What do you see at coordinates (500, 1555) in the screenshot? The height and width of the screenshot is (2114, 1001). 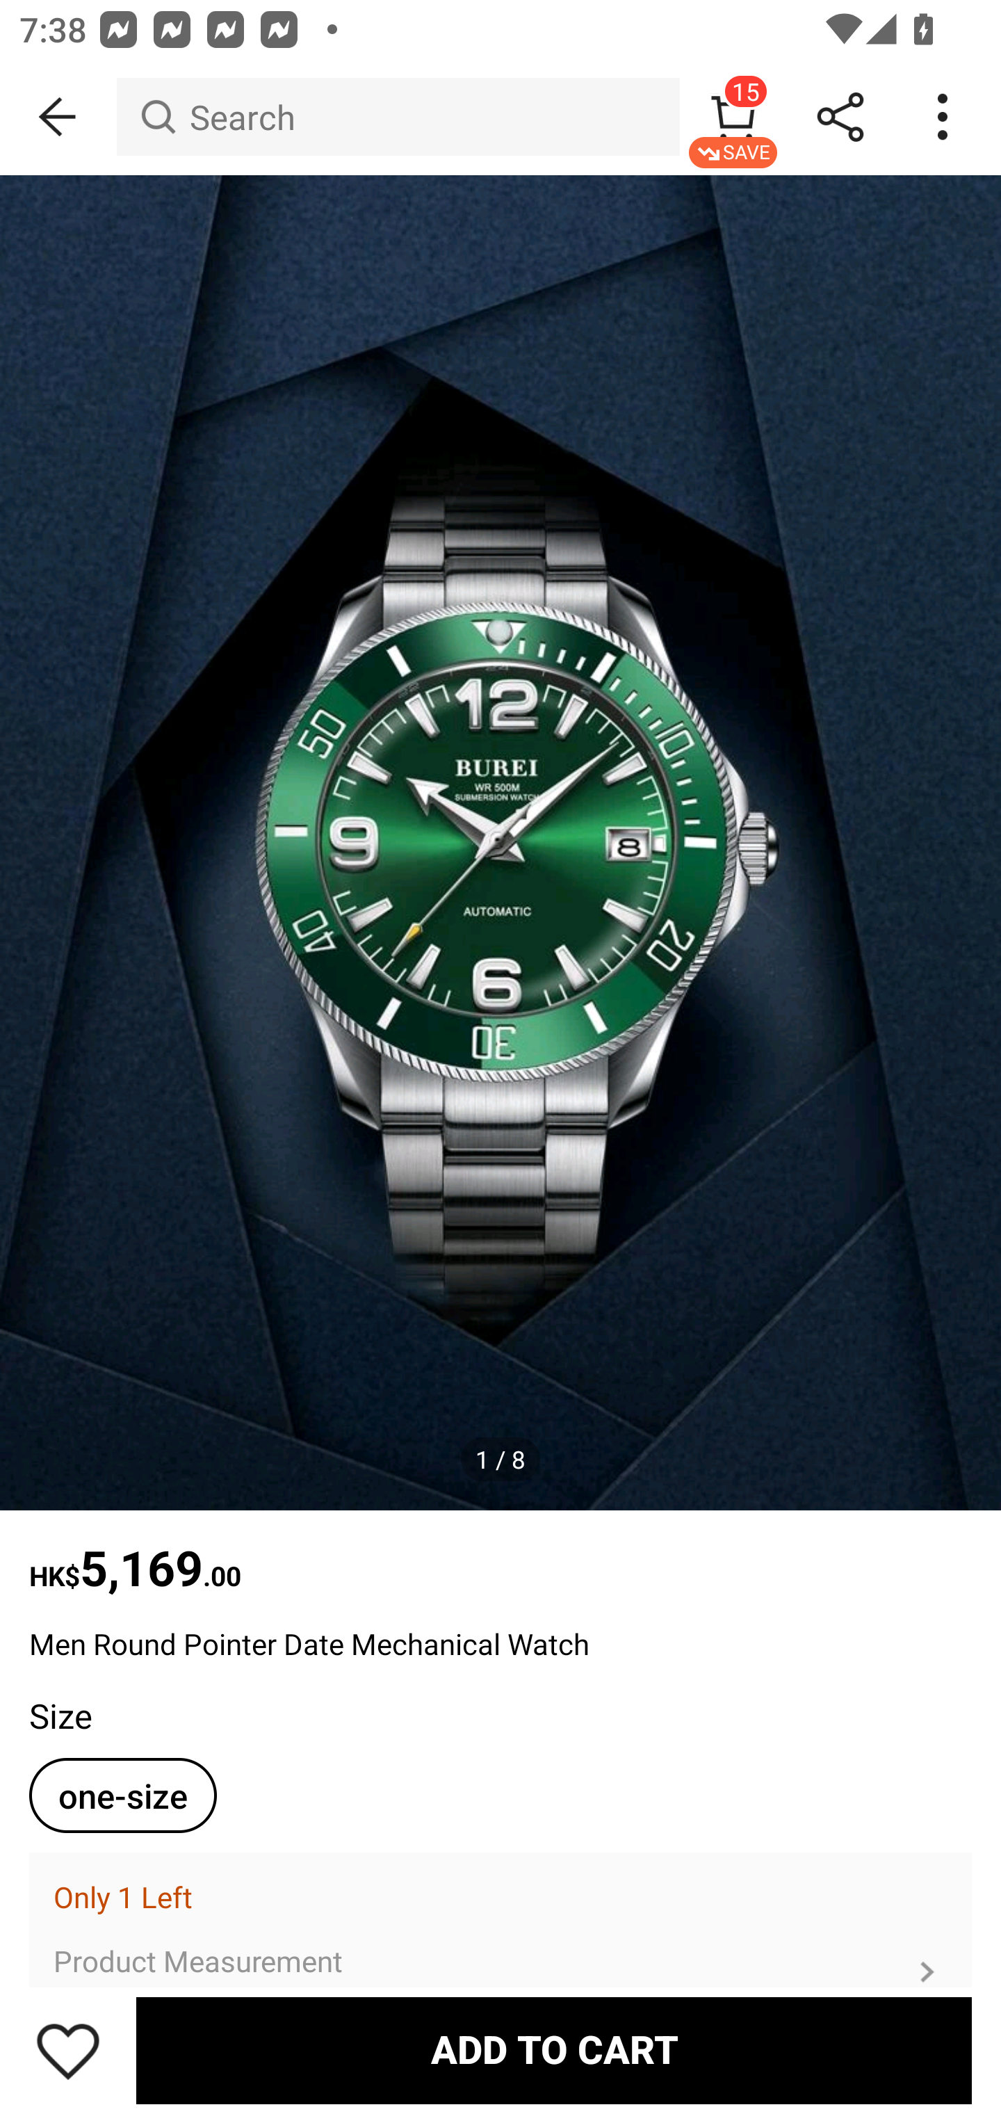 I see `HK$5,169.00` at bounding box center [500, 1555].